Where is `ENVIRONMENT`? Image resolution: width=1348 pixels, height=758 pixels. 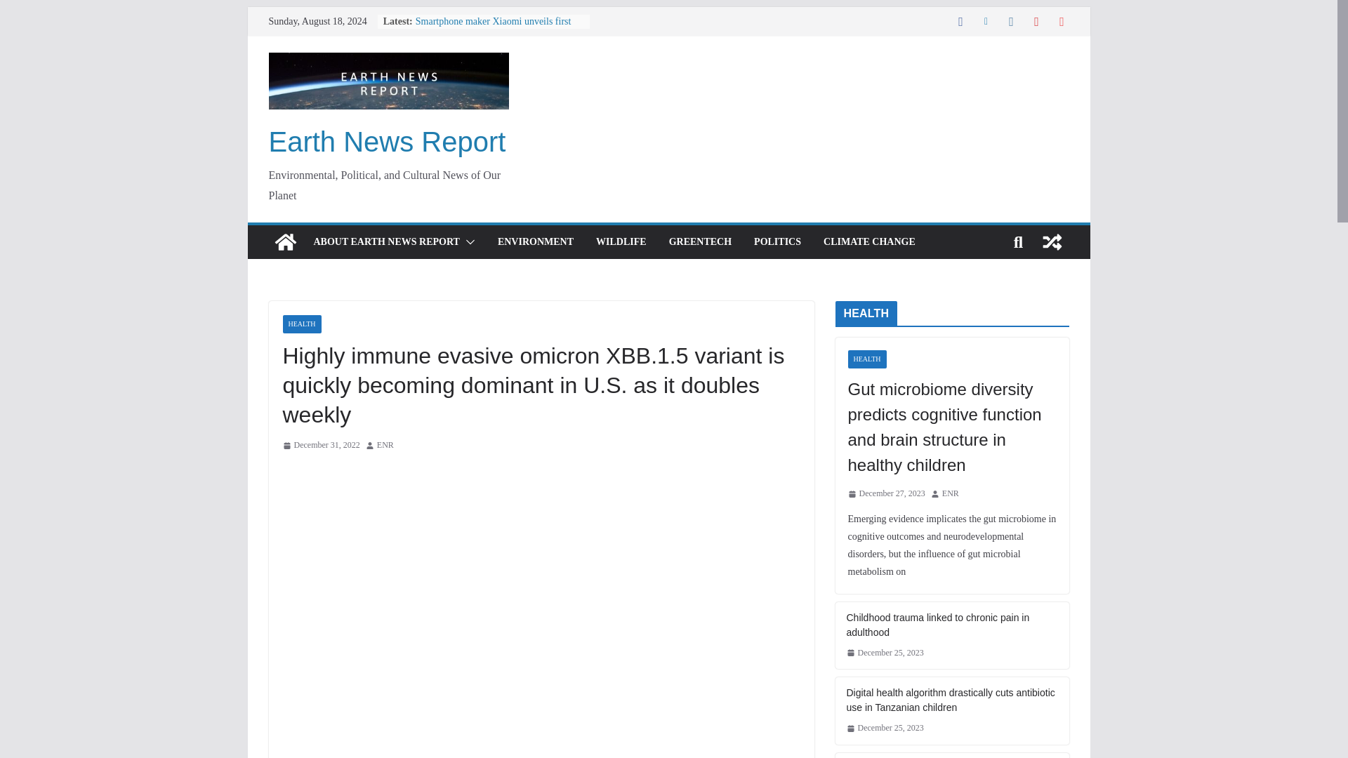
ENVIRONMENT is located at coordinates (535, 241).